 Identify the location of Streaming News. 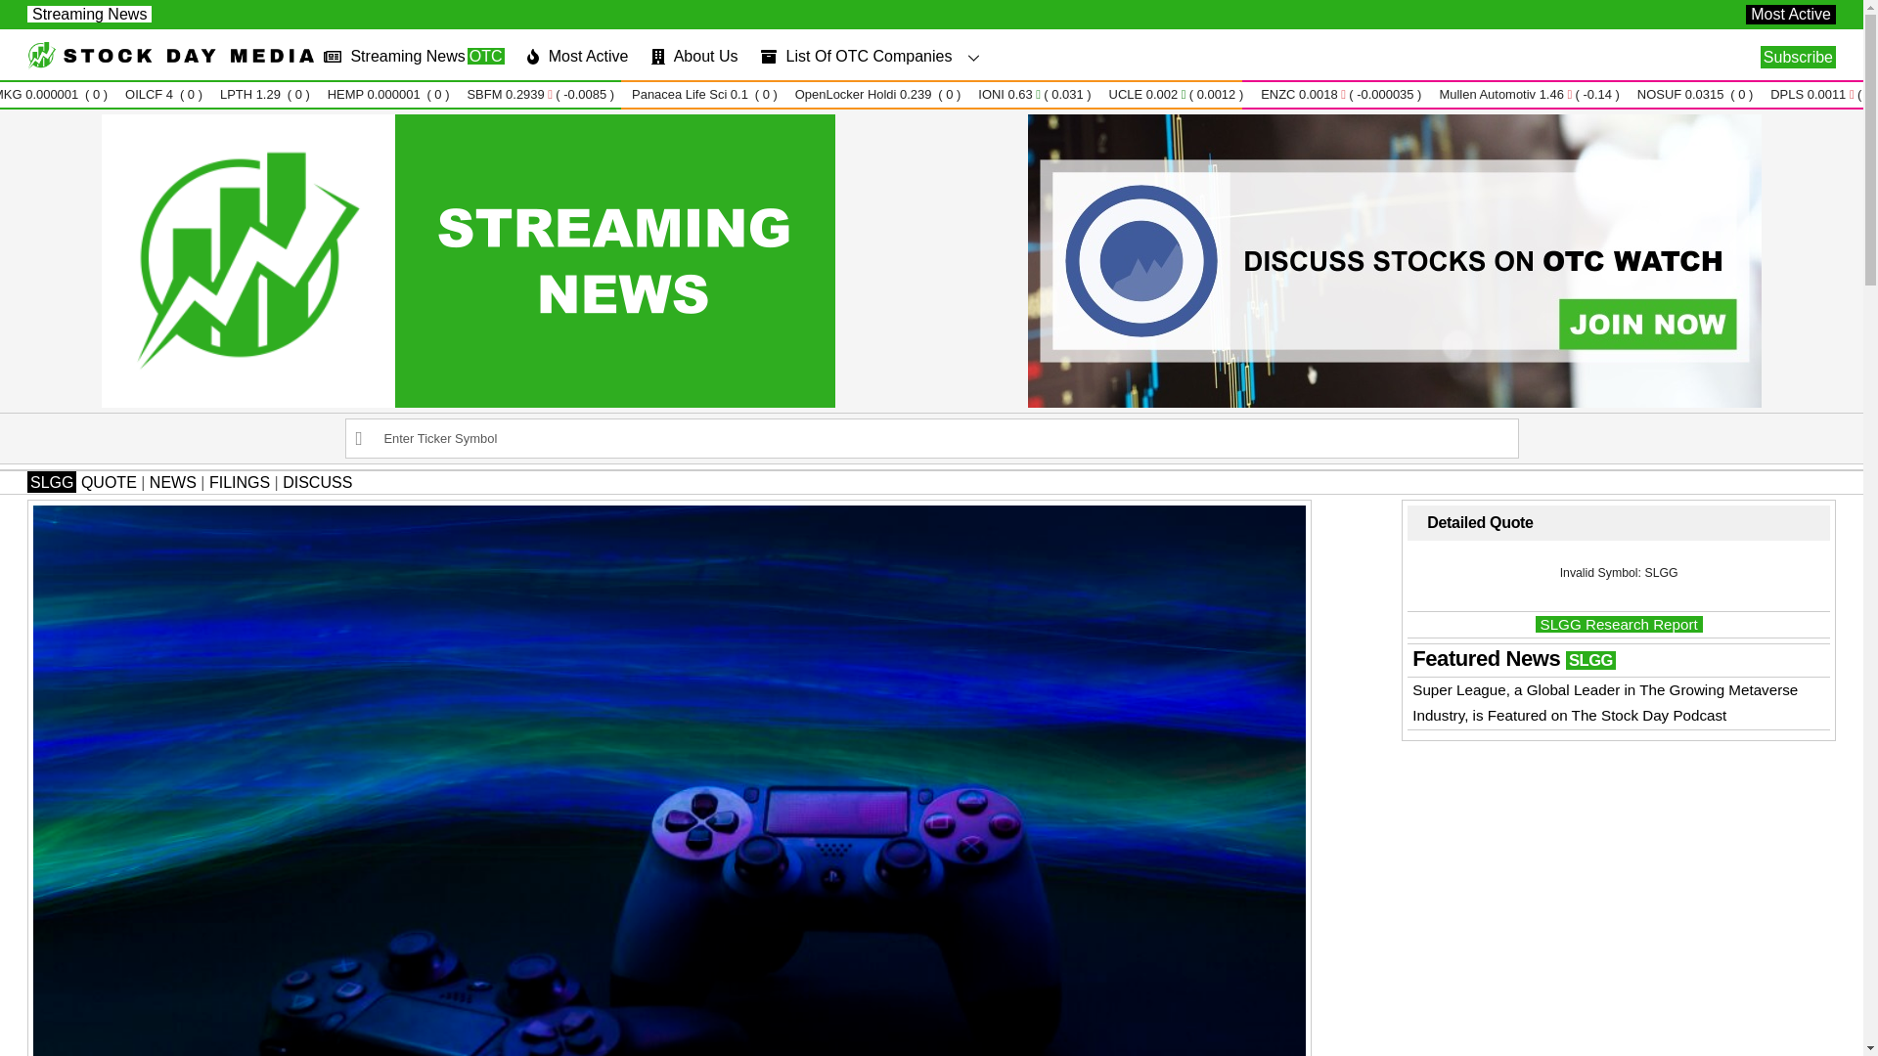
(317, 482).